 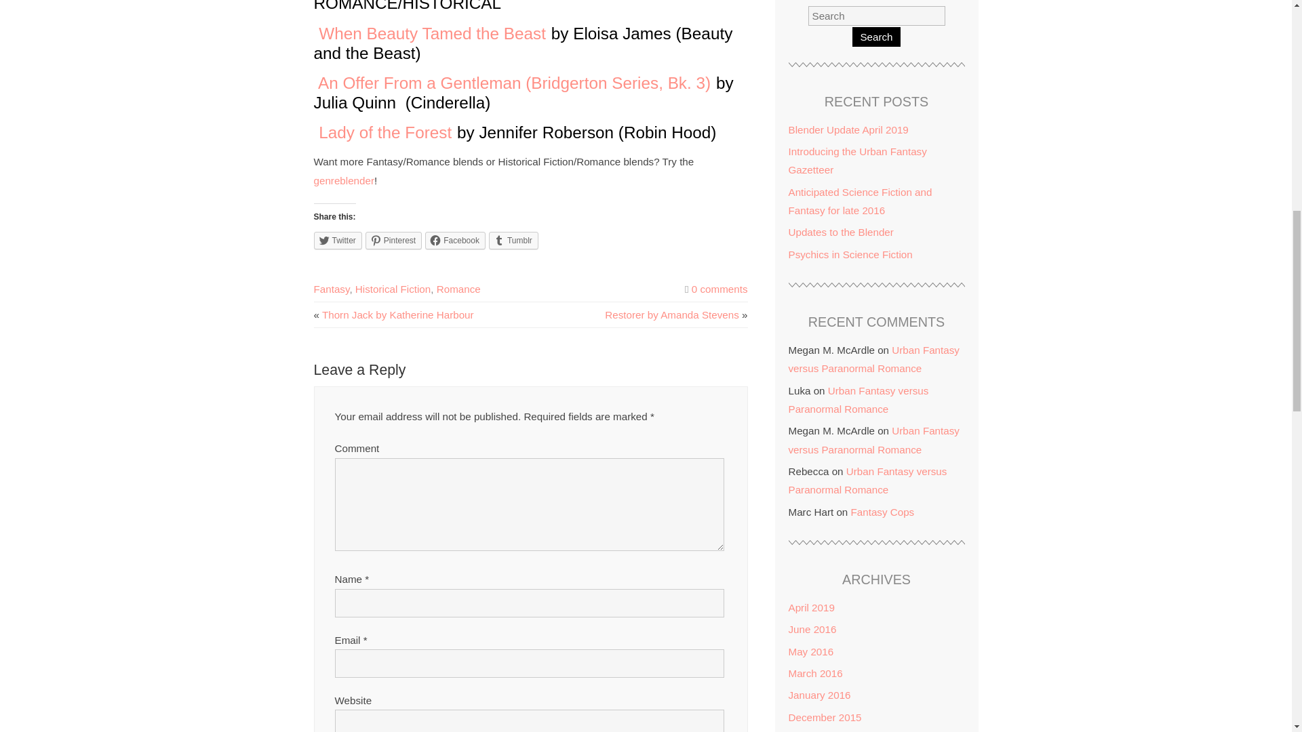 What do you see at coordinates (338, 241) in the screenshot?
I see `Click to share on Twitter` at bounding box center [338, 241].